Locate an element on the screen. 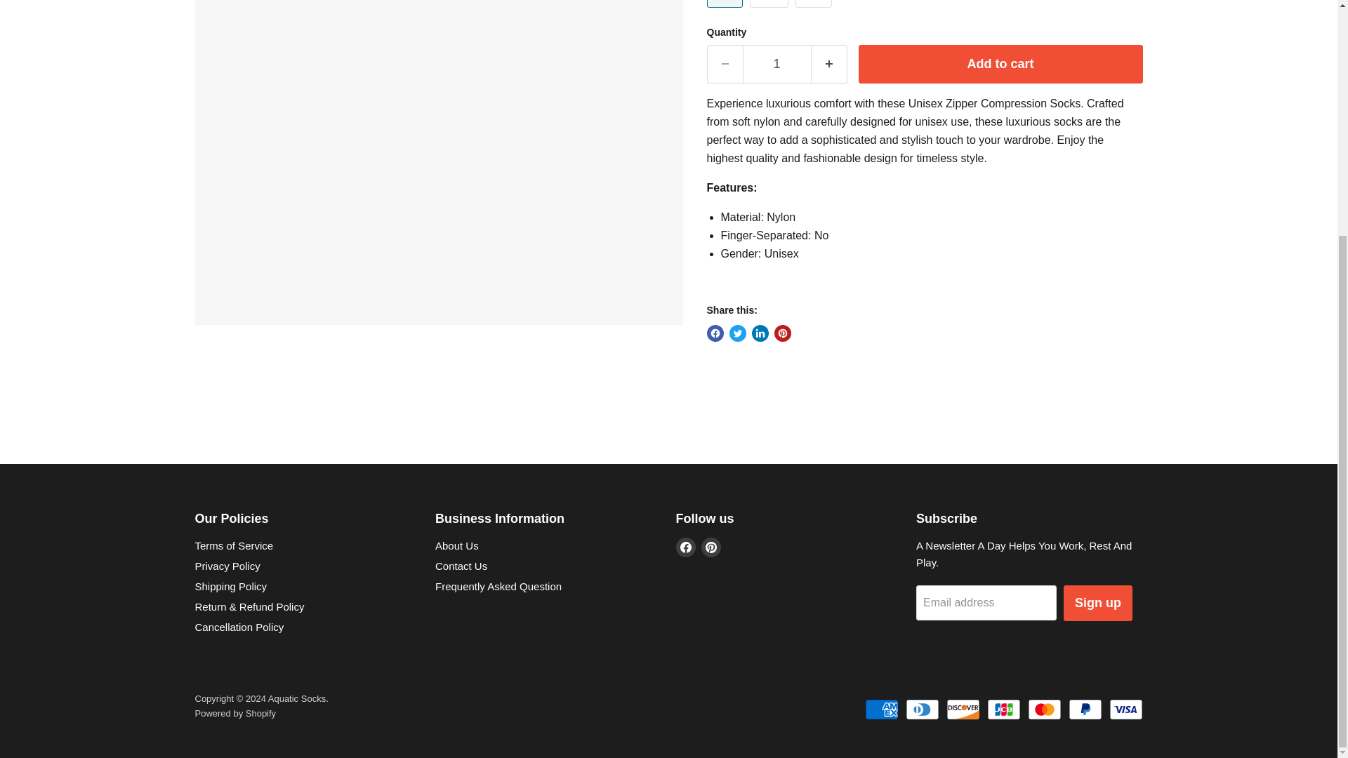 This screenshot has width=1348, height=758. Facebook is located at coordinates (685, 547).